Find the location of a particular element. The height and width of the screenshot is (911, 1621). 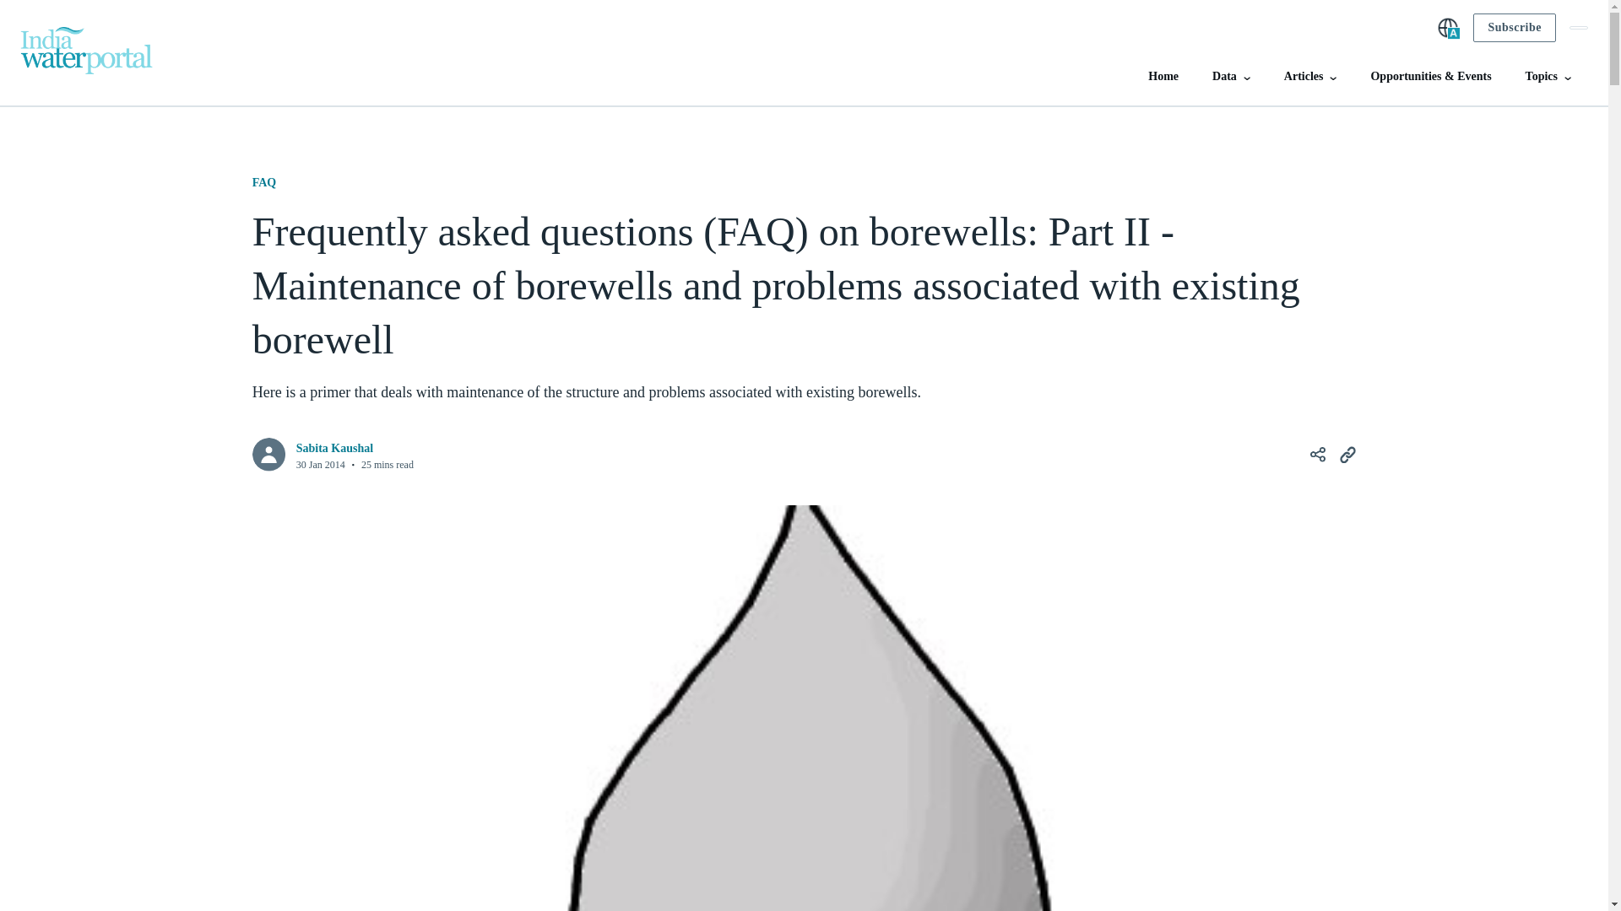

Switch to Hindi is located at coordinates (1448, 28).